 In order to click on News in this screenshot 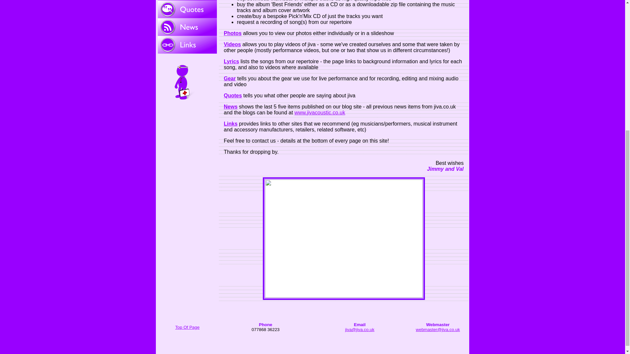, I will do `click(230, 107)`.